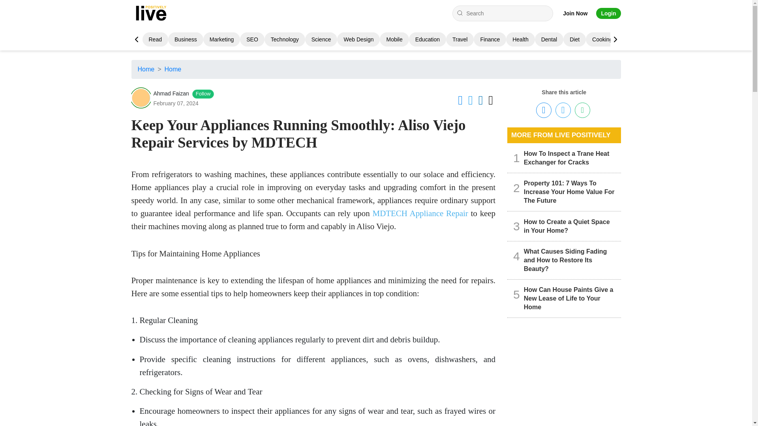 This screenshot has width=758, height=426. Describe the element at coordinates (284, 39) in the screenshot. I see `Technology` at that location.